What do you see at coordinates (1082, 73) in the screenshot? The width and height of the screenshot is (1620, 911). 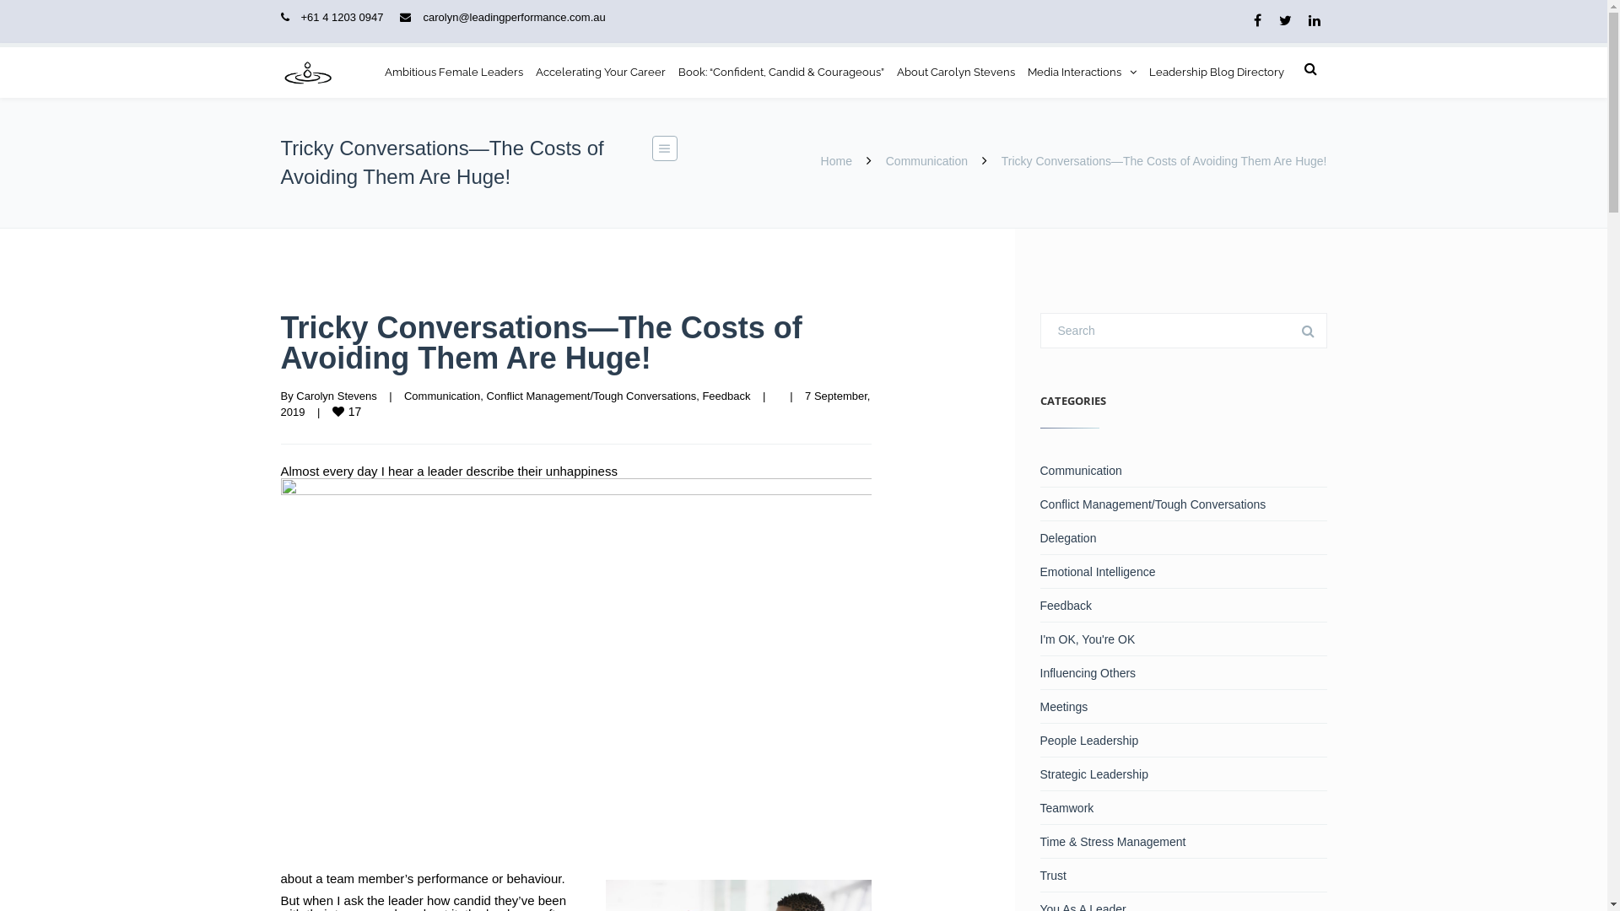 I see `Media Interactions` at bounding box center [1082, 73].